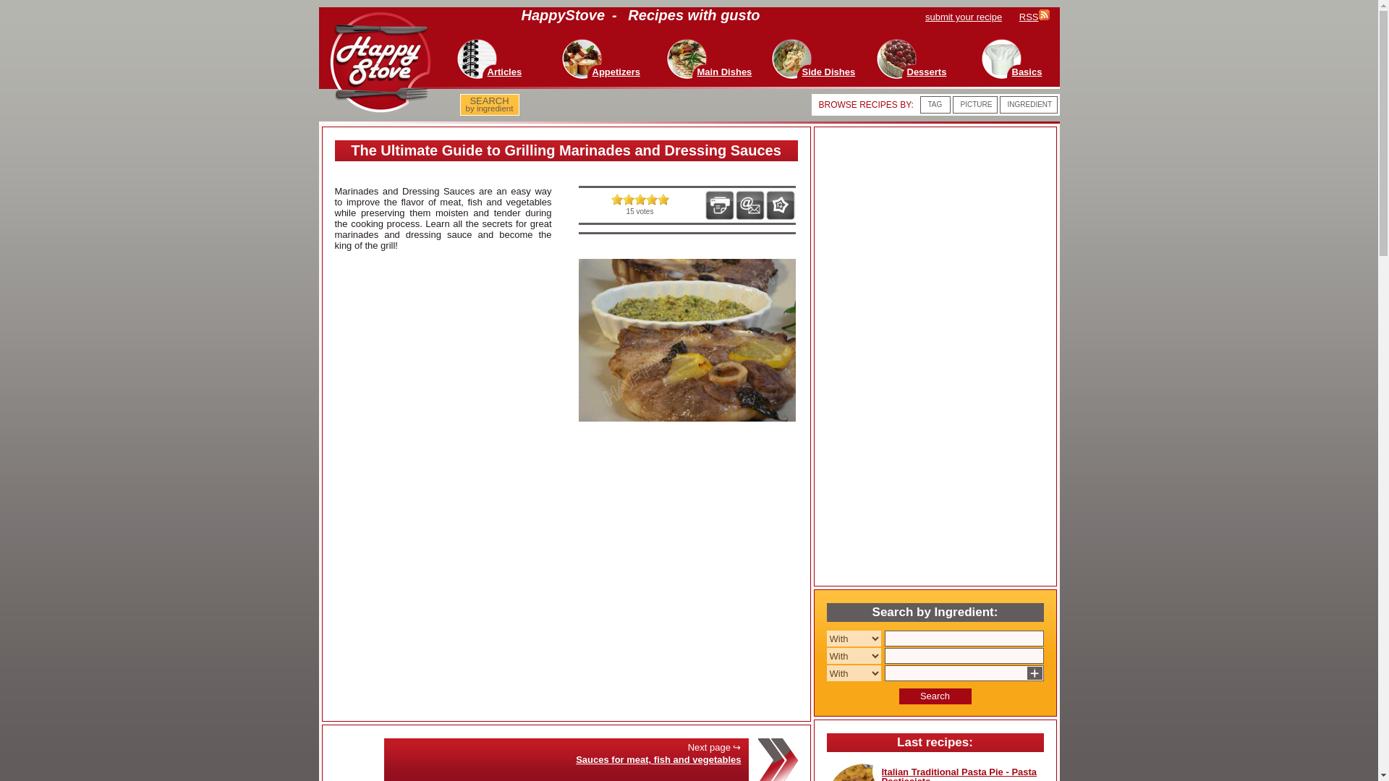 This screenshot has width=1389, height=781. What do you see at coordinates (1026, 71) in the screenshot?
I see `Basics` at bounding box center [1026, 71].